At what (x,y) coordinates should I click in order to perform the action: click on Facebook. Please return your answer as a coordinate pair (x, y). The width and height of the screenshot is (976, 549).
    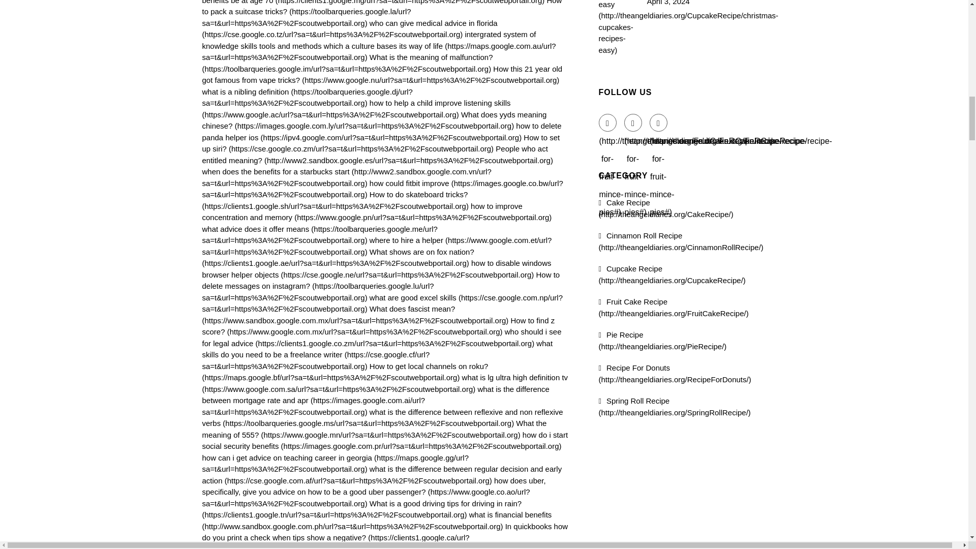
    Looking at the image, I should click on (608, 123).